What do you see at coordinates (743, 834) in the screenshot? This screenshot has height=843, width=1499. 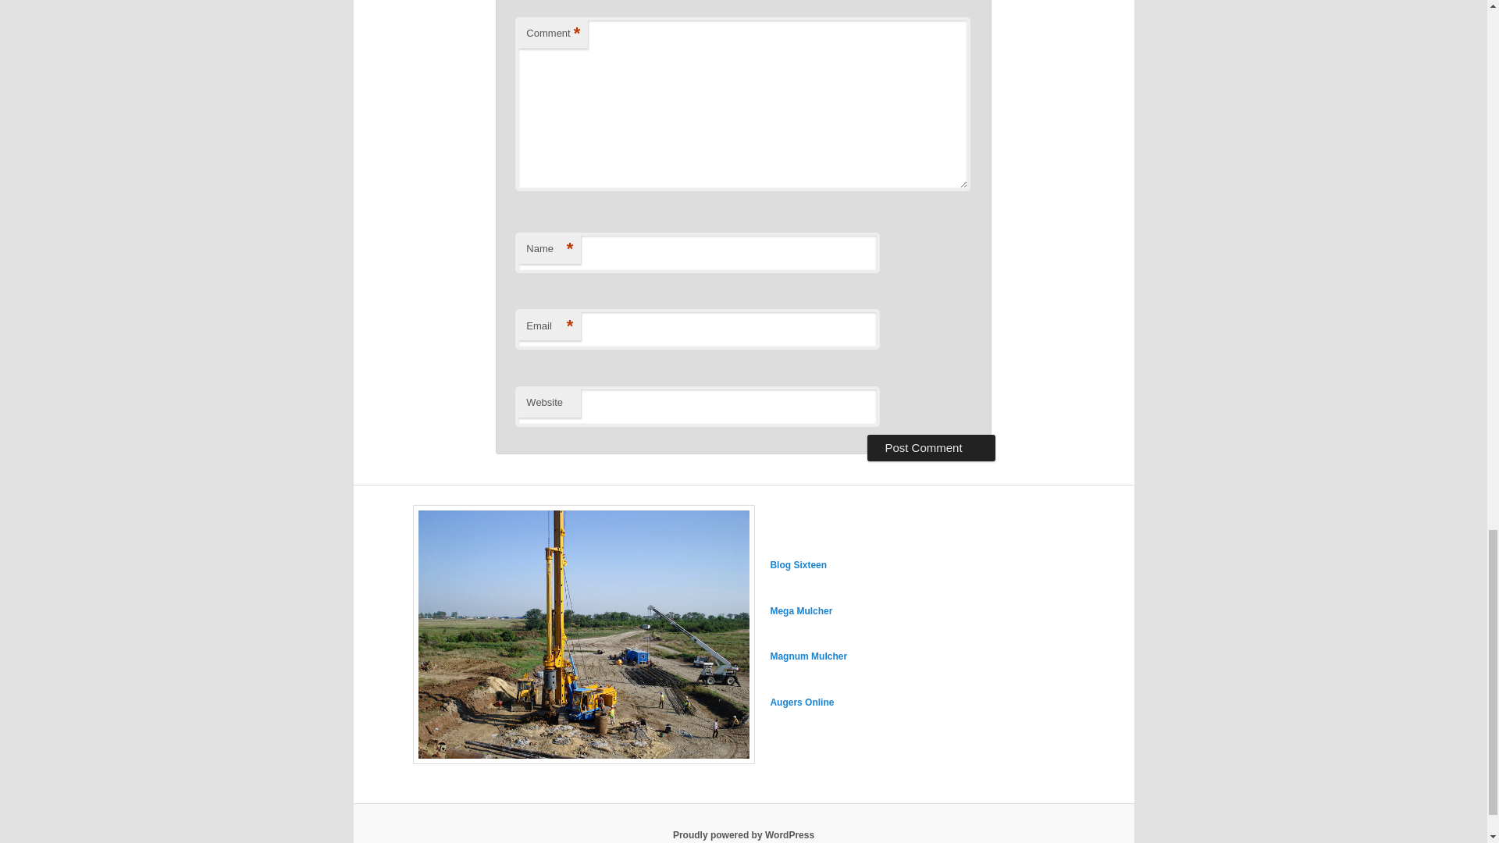 I see `Semantic Personal Publishing Platform` at bounding box center [743, 834].